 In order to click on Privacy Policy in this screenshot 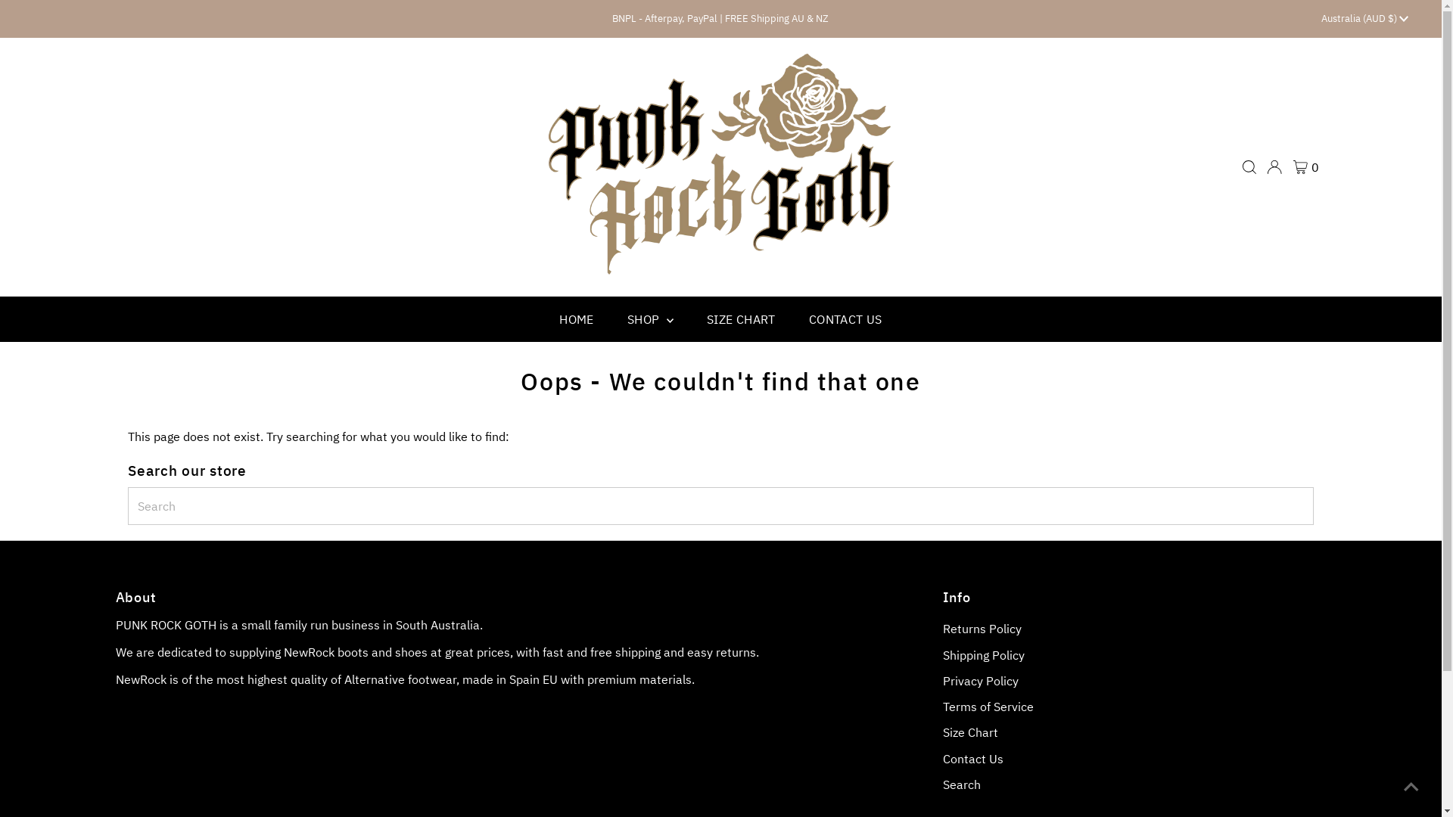, I will do `click(981, 681)`.